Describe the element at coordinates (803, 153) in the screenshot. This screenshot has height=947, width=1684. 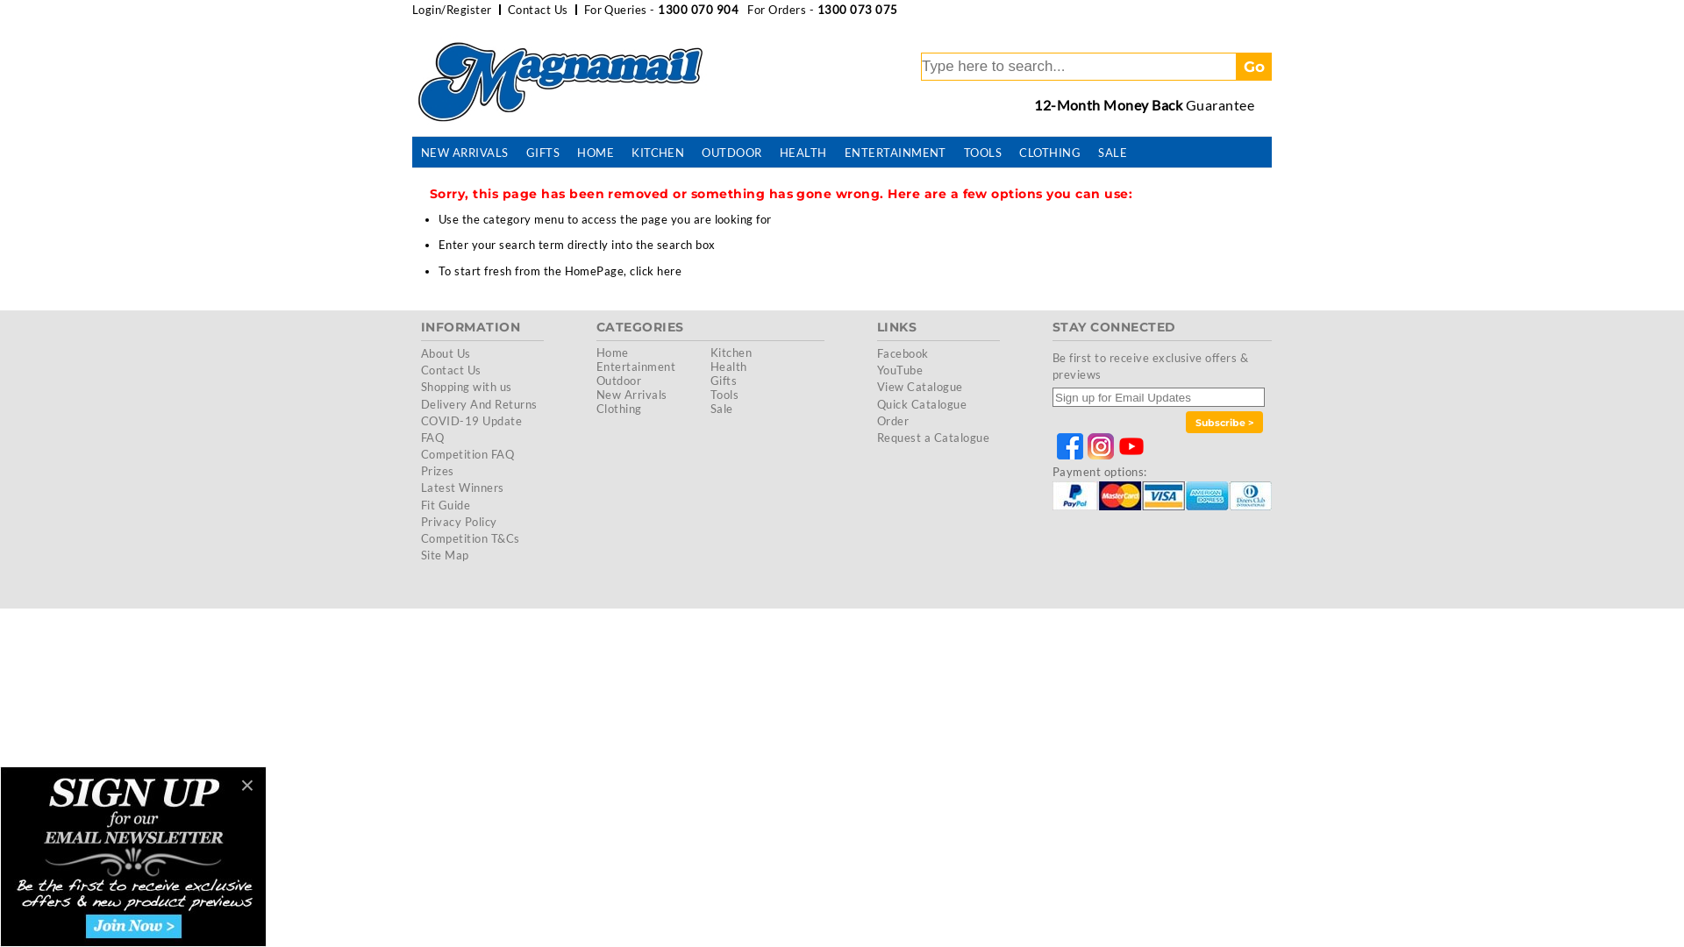
I see `HEALTH` at that location.